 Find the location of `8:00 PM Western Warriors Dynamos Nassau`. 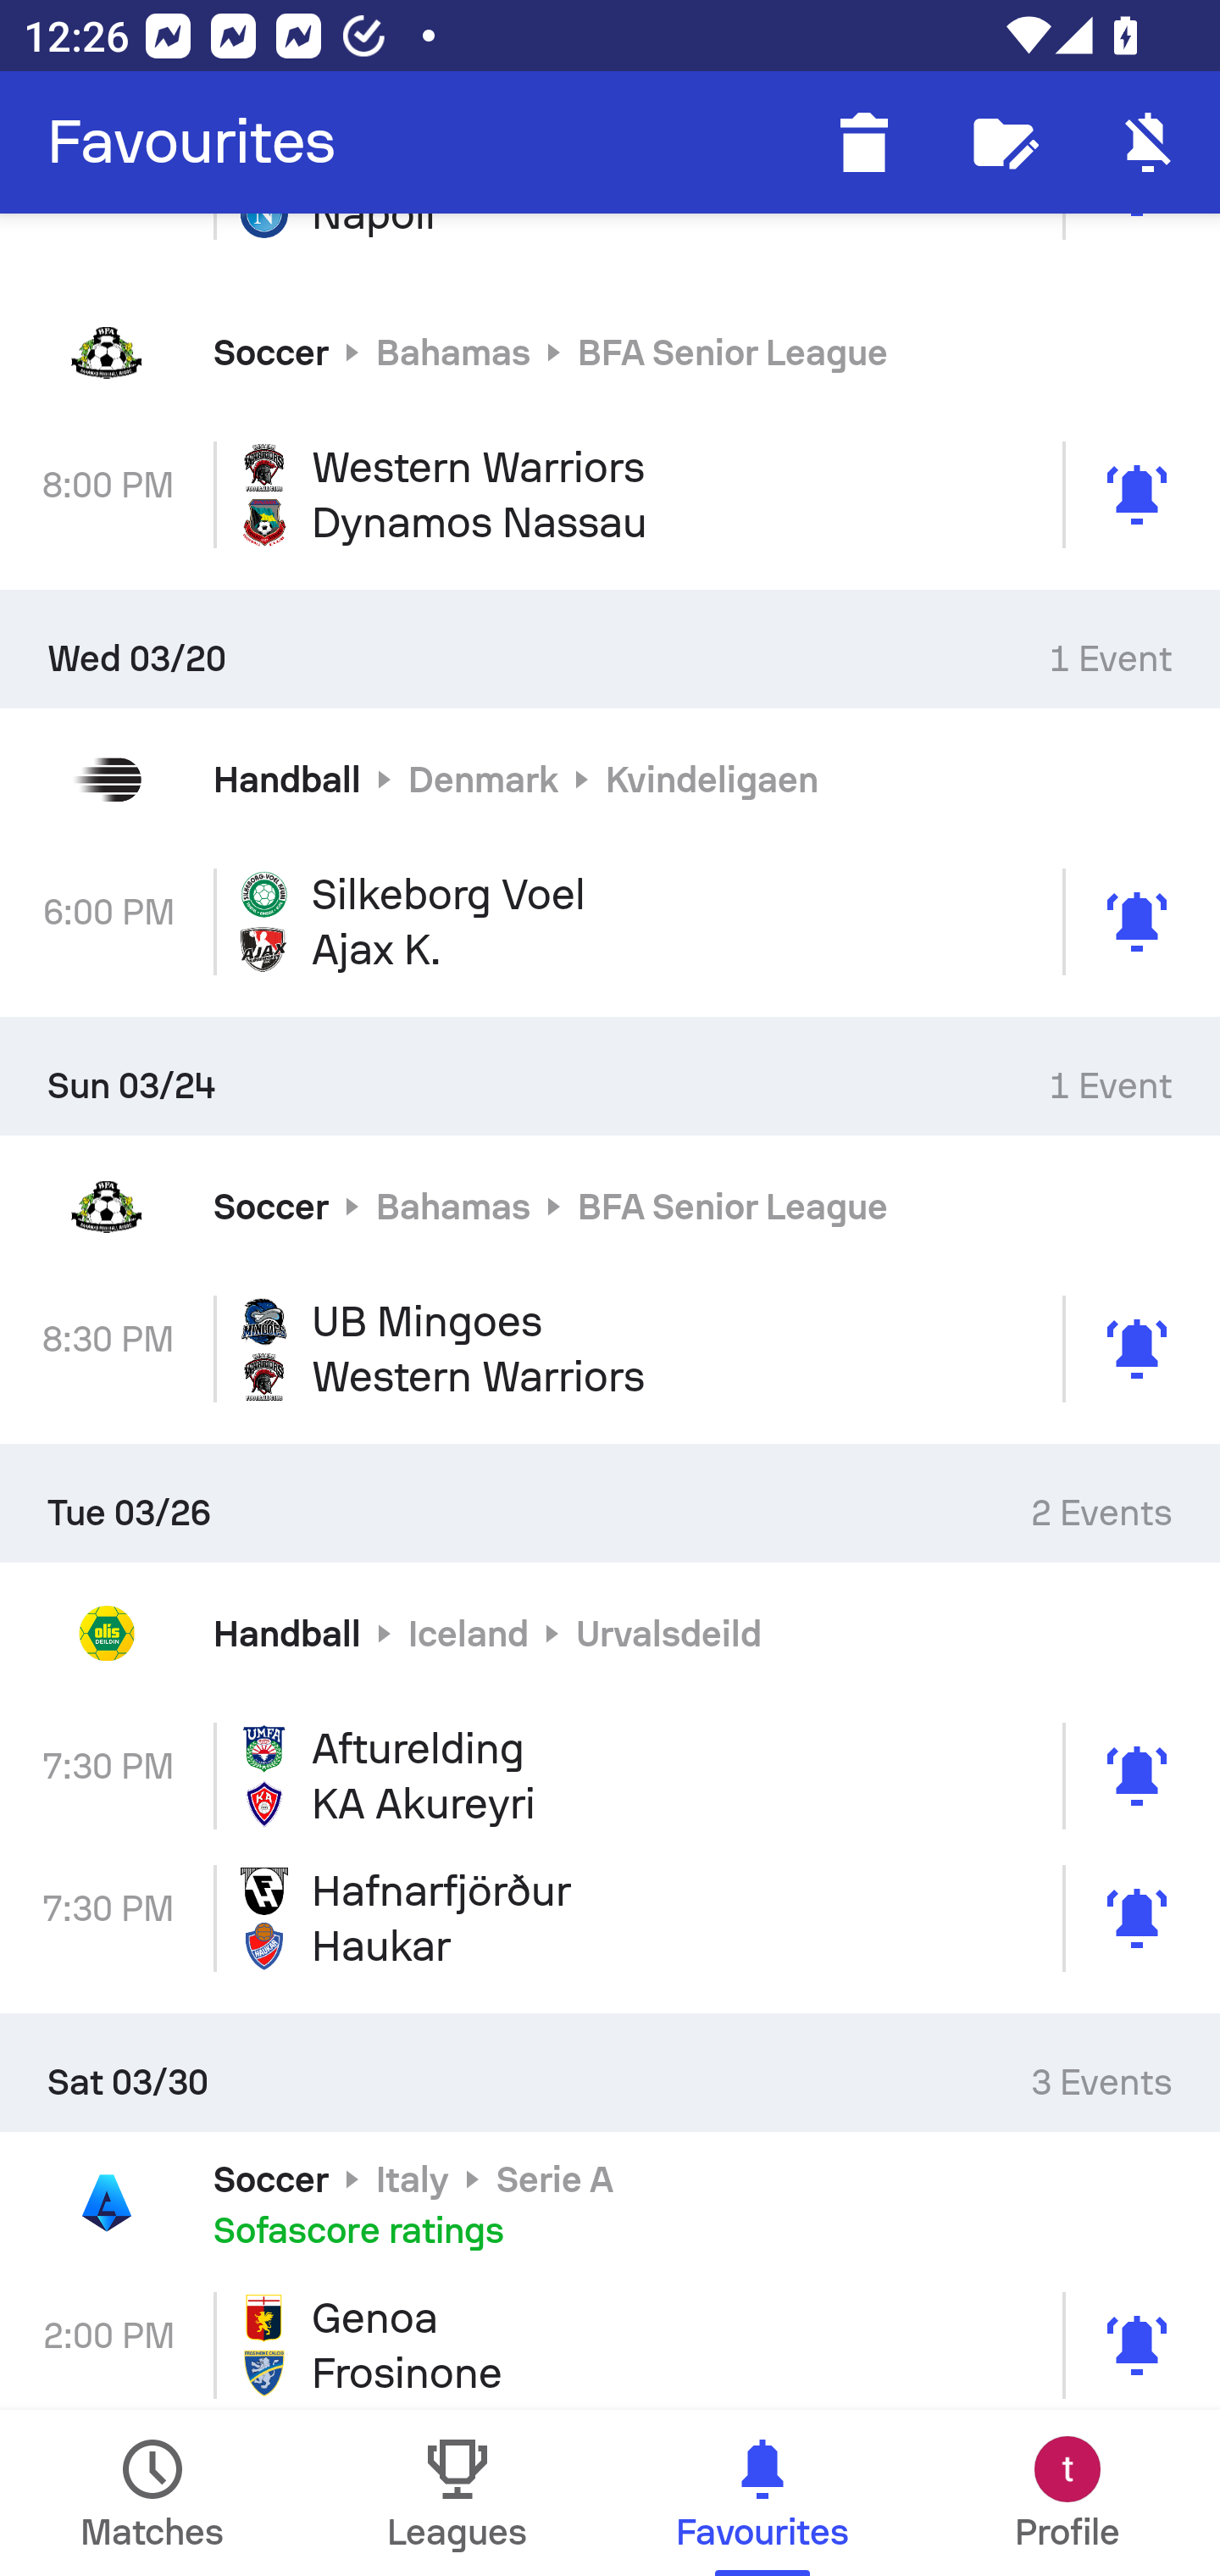

8:00 PM Western Warriors Dynamos Nassau is located at coordinates (610, 494).